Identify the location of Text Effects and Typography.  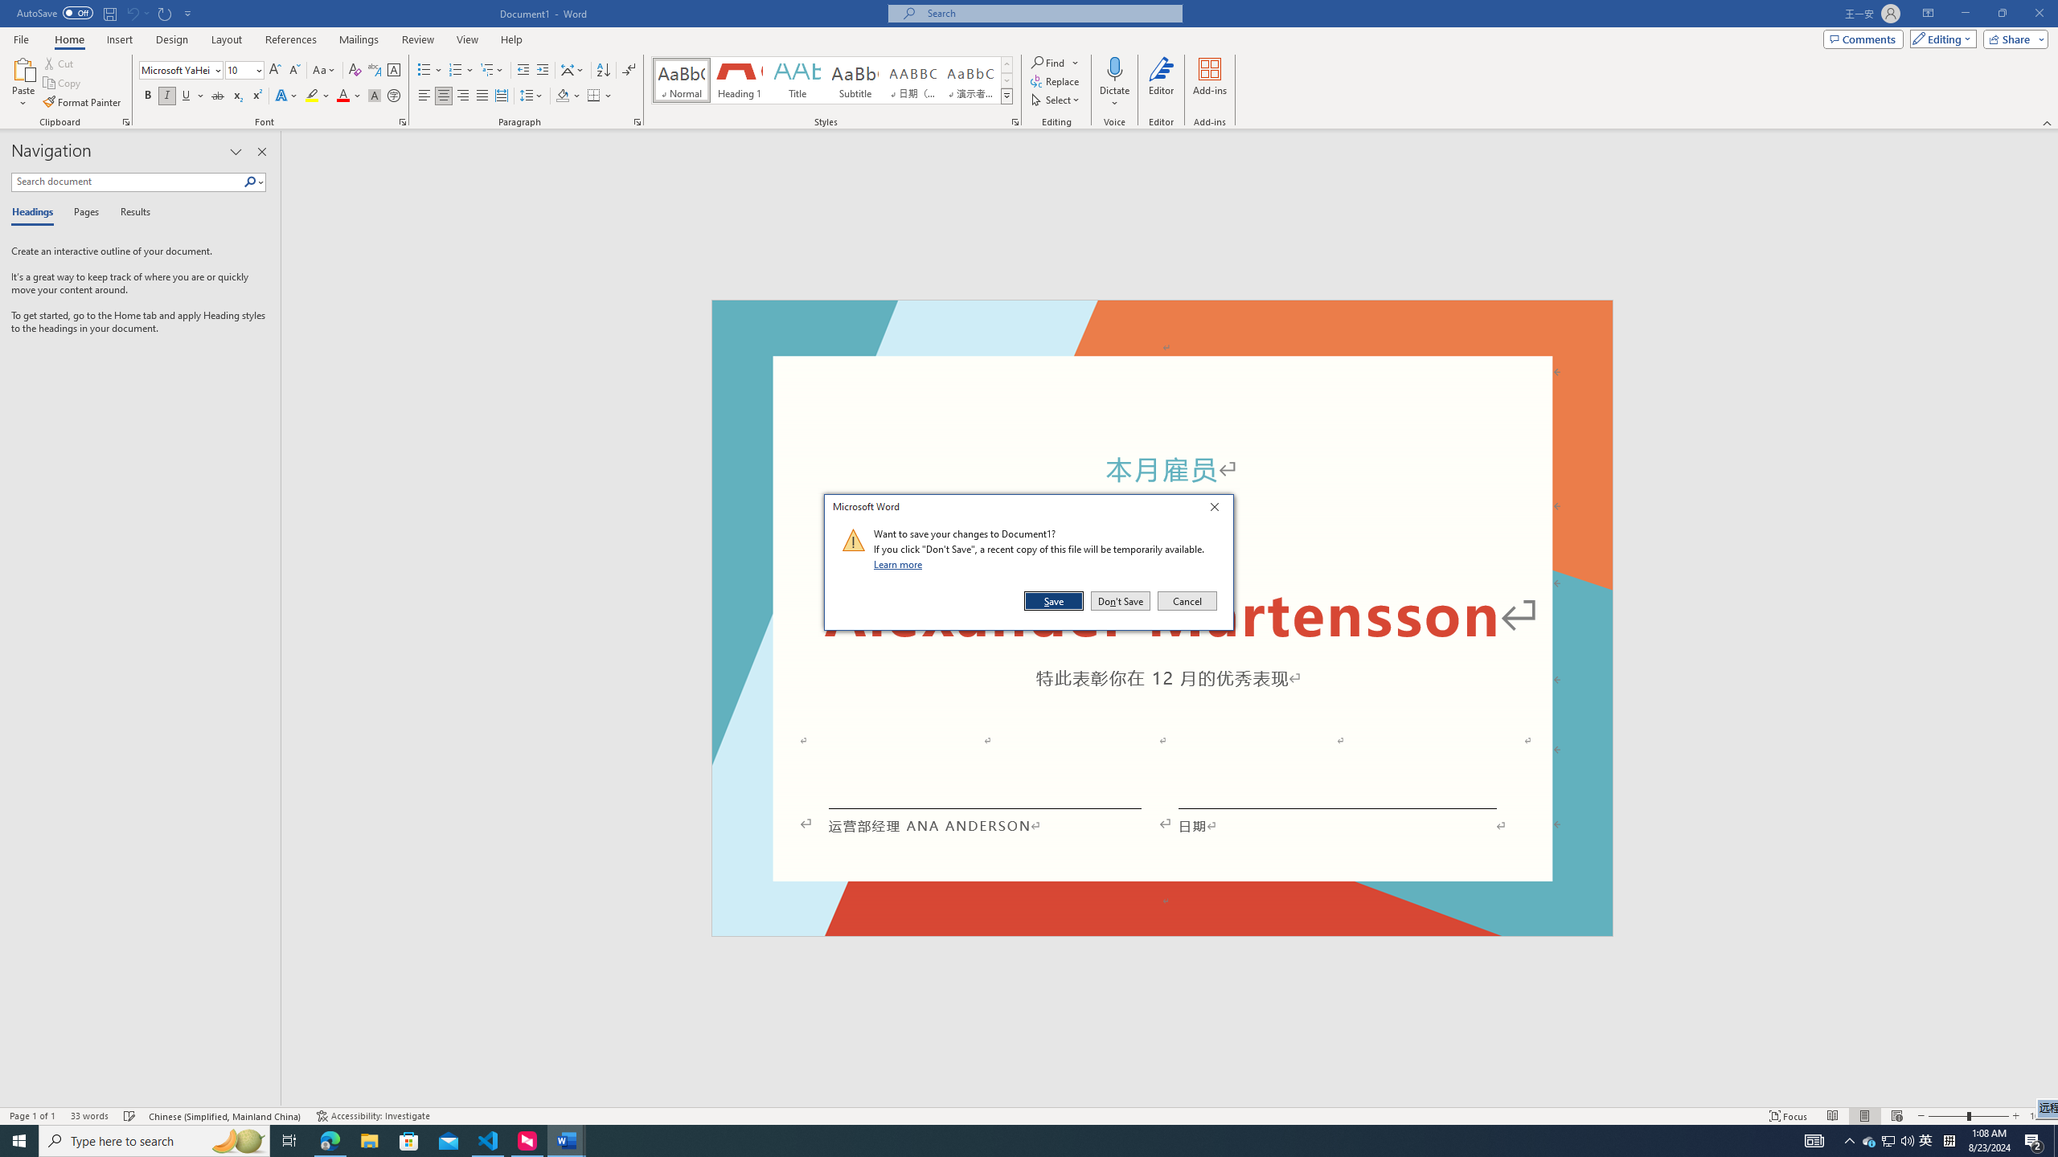
(285, 96).